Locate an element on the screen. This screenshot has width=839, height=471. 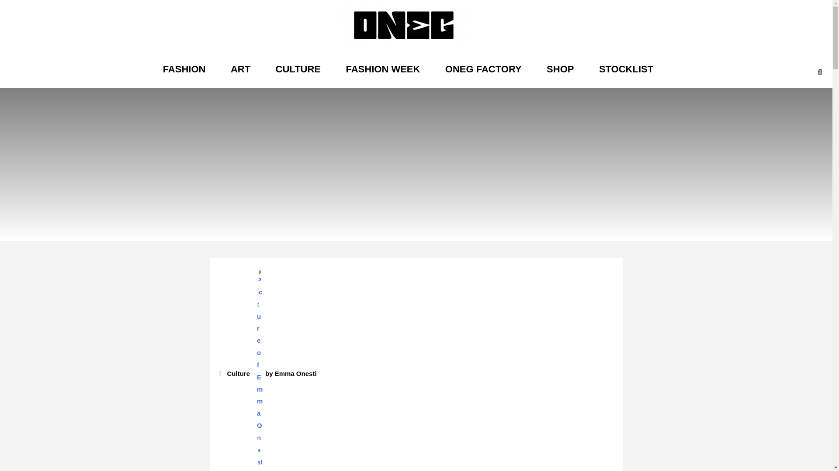
Culture is located at coordinates (239, 373).